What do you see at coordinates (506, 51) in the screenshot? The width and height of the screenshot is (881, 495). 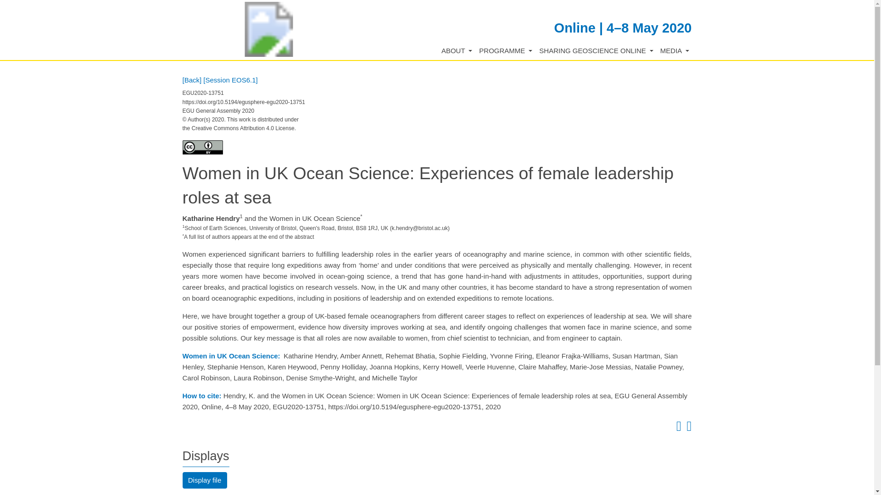 I see `PROGRAMME` at bounding box center [506, 51].